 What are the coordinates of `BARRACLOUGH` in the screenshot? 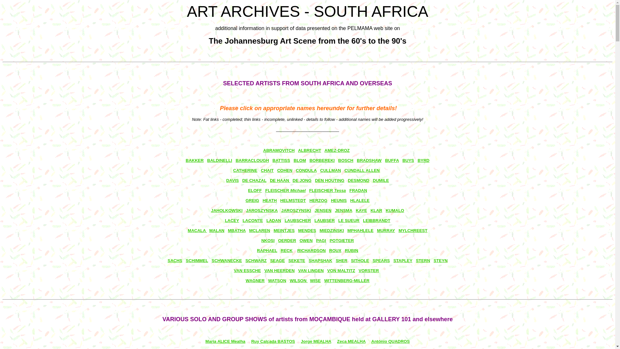 It's located at (253, 160).